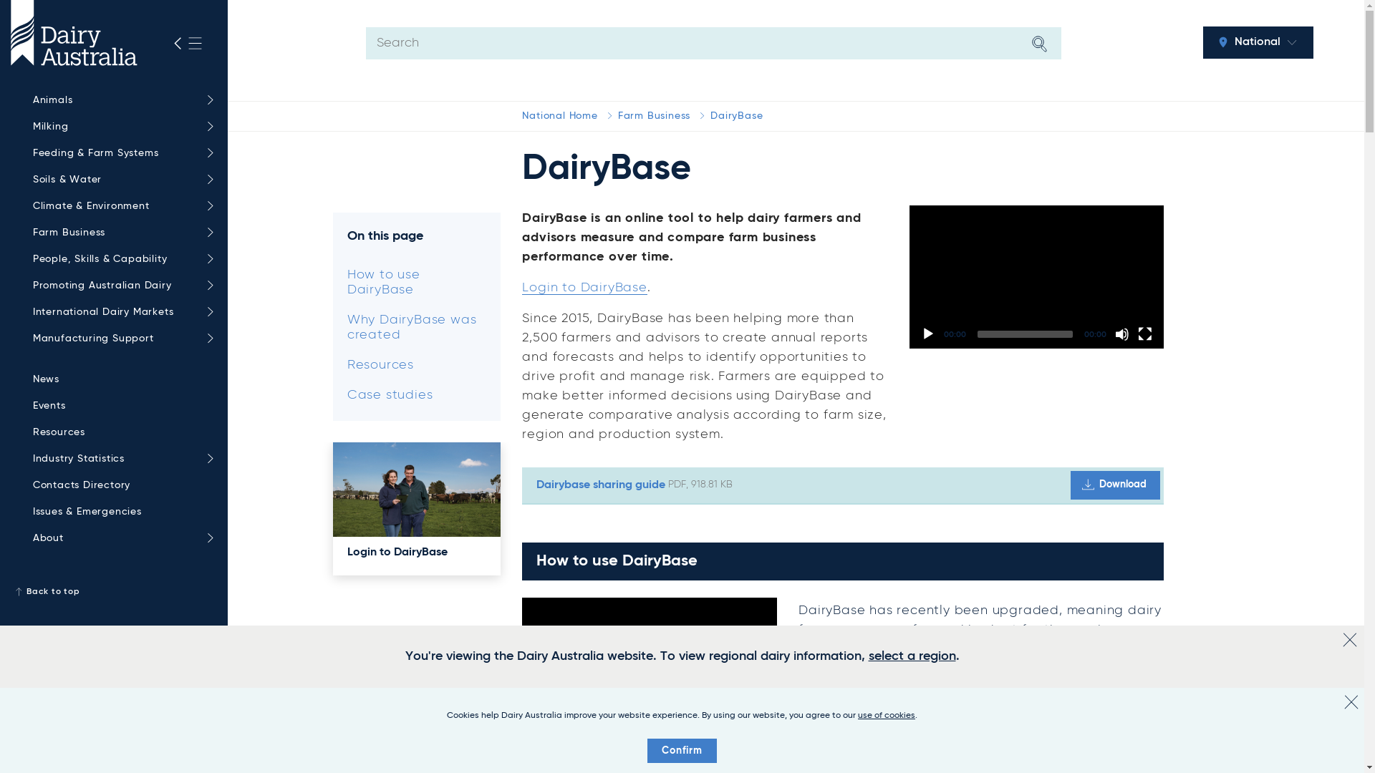  What do you see at coordinates (584, 288) in the screenshot?
I see `Login to DairyBase` at bounding box center [584, 288].